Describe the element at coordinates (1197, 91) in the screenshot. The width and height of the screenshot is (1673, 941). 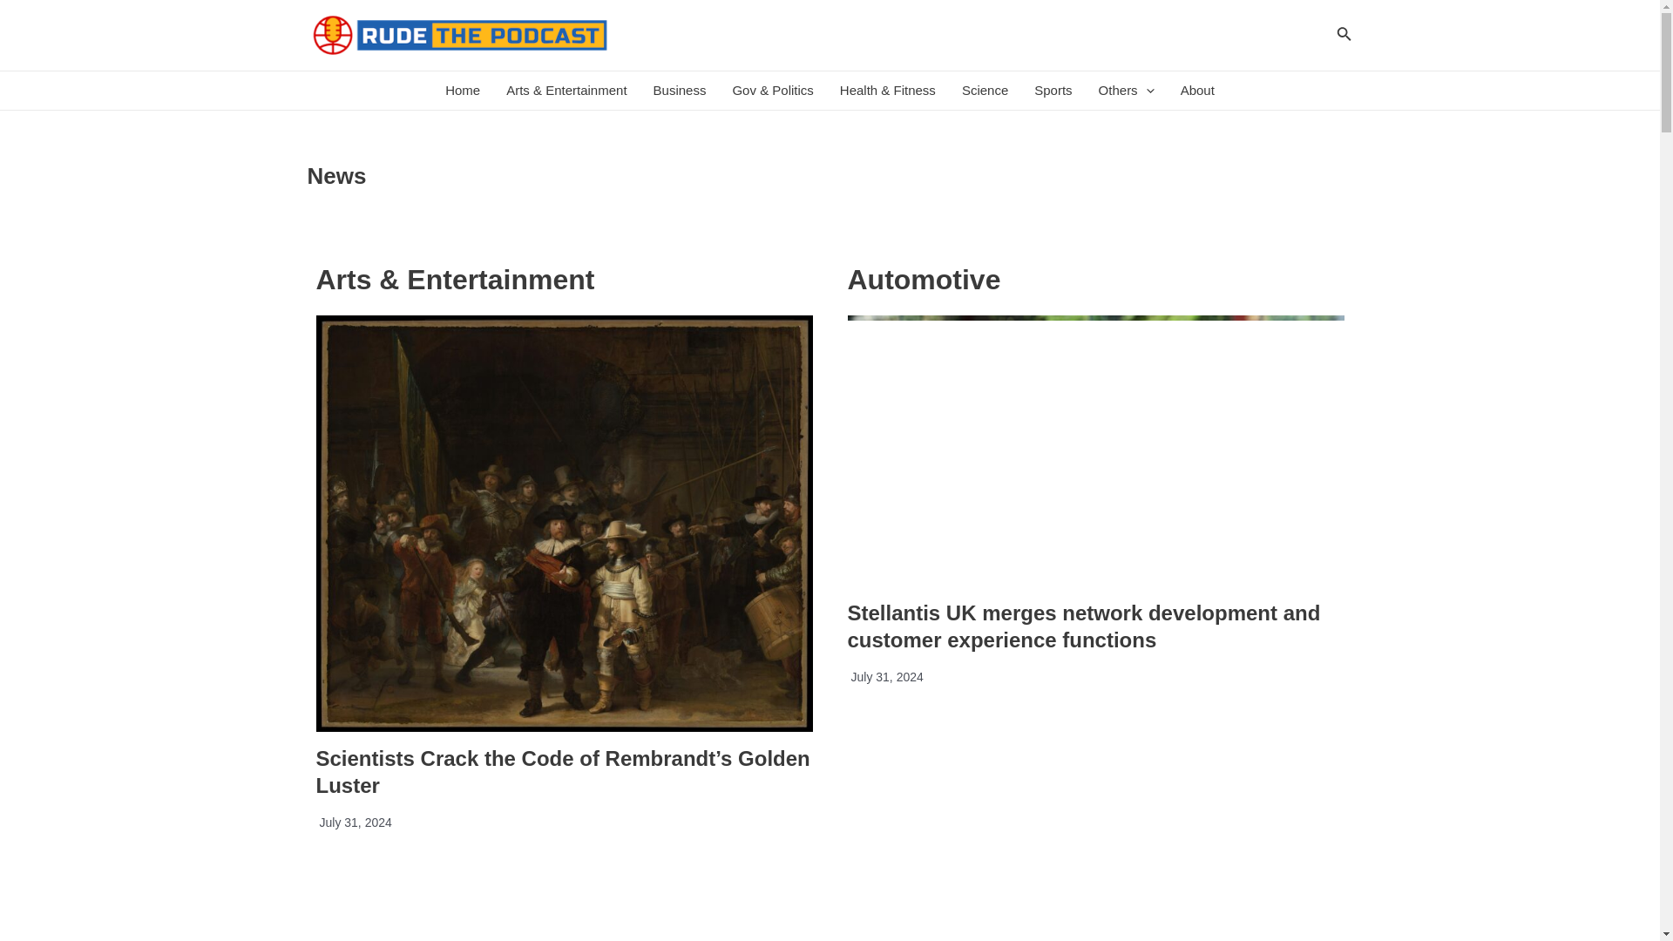
I see `About` at that location.